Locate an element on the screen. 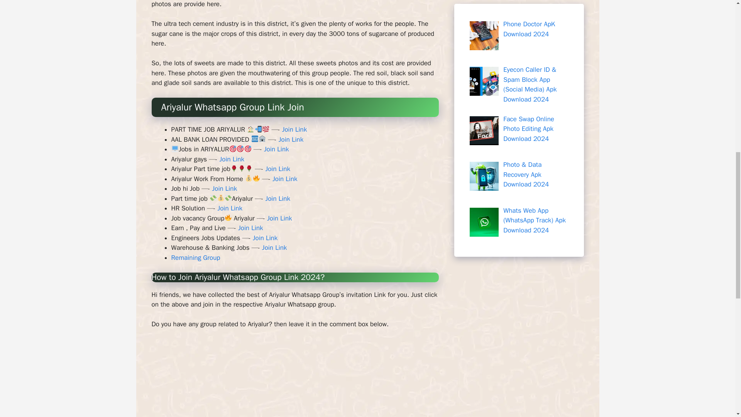 The image size is (741, 417). Join Link is located at coordinates (279, 218).